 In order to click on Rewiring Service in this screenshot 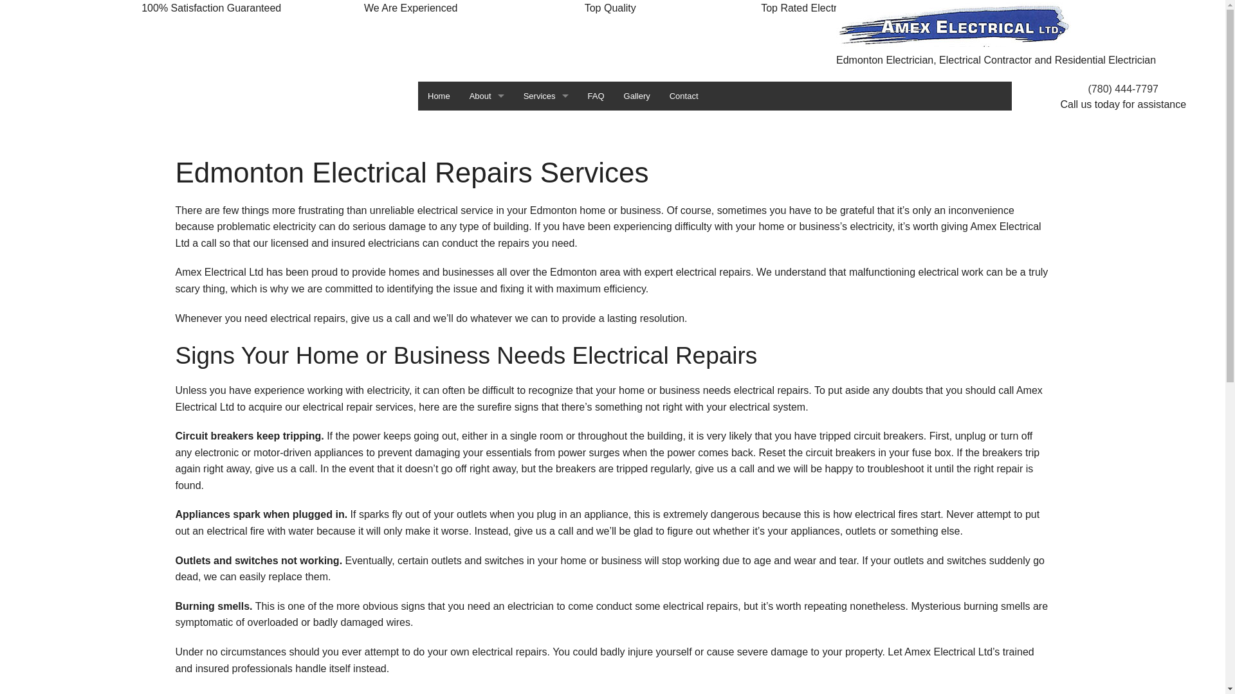, I will do `click(546, 529)`.